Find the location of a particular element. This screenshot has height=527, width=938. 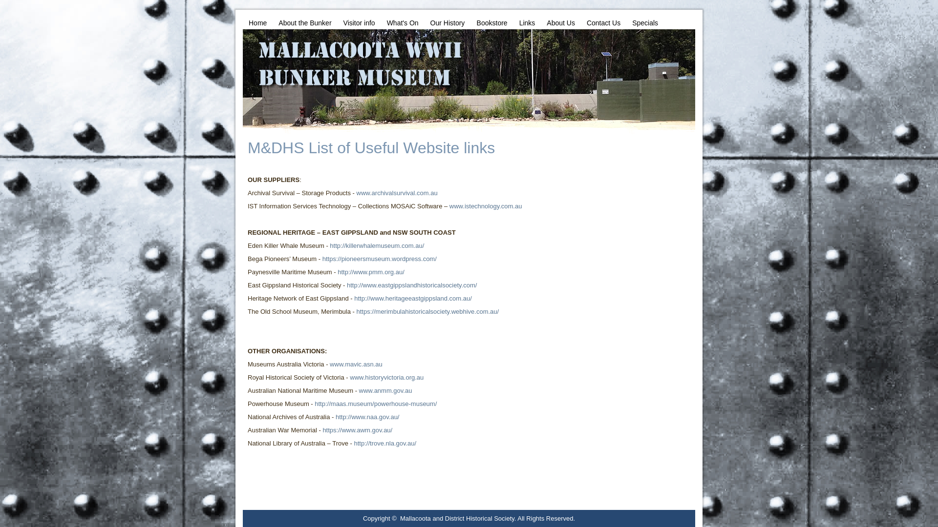

www.historyvictoria.org.au is located at coordinates (387, 378).